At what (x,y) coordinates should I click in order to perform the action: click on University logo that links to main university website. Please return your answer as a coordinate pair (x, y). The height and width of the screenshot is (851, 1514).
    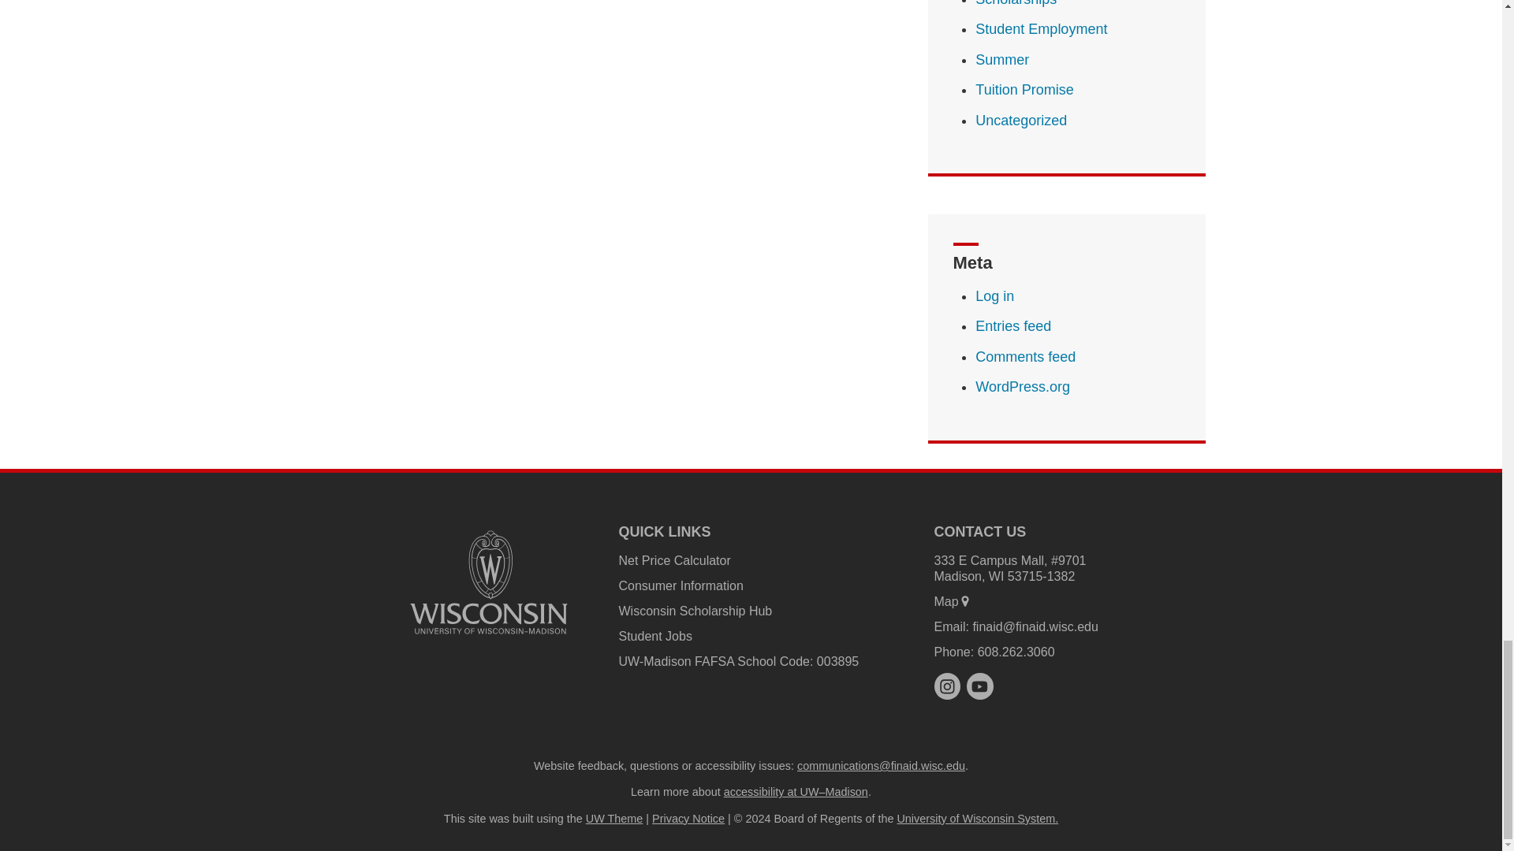
    Looking at the image, I should click on (489, 582).